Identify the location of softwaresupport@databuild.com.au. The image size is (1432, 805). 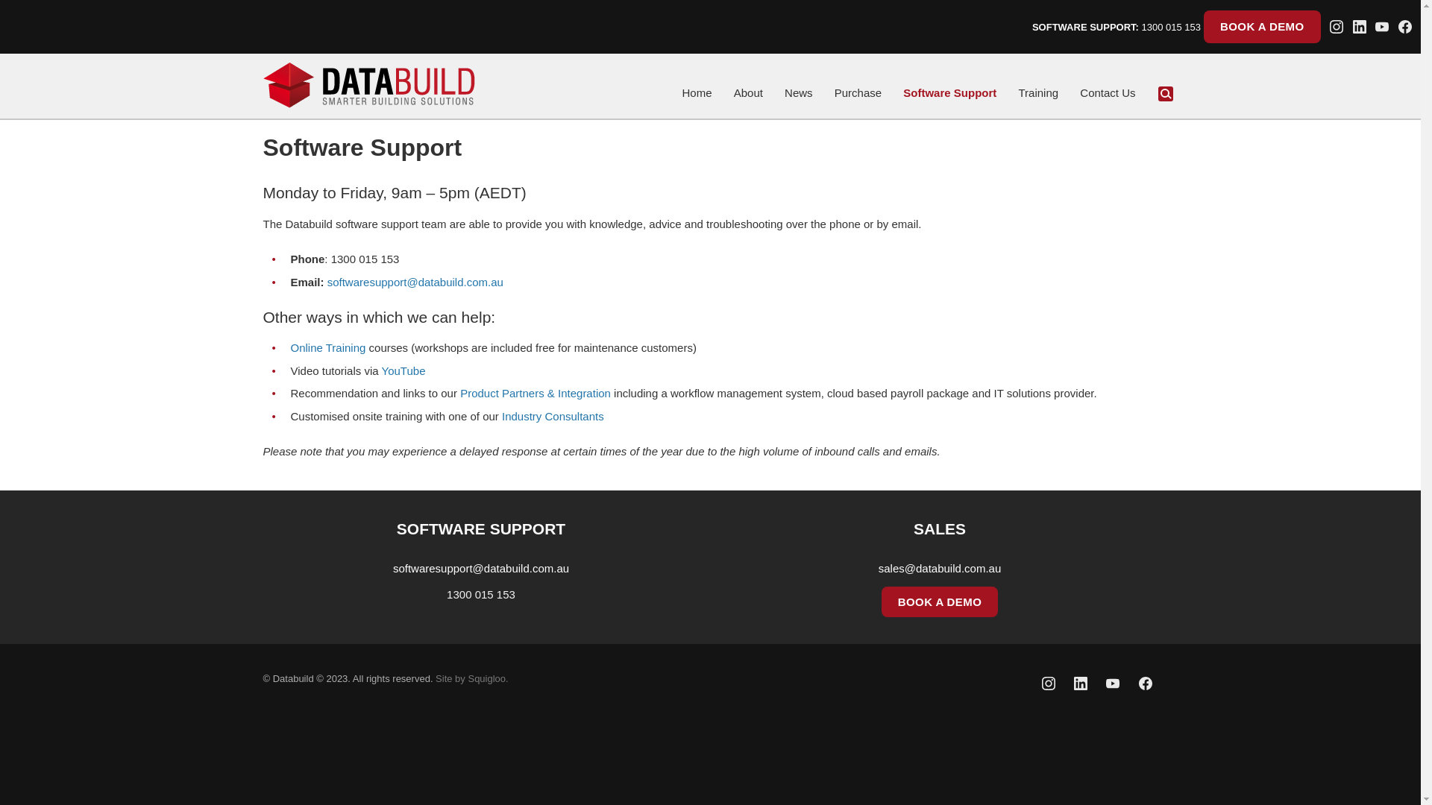
(415, 282).